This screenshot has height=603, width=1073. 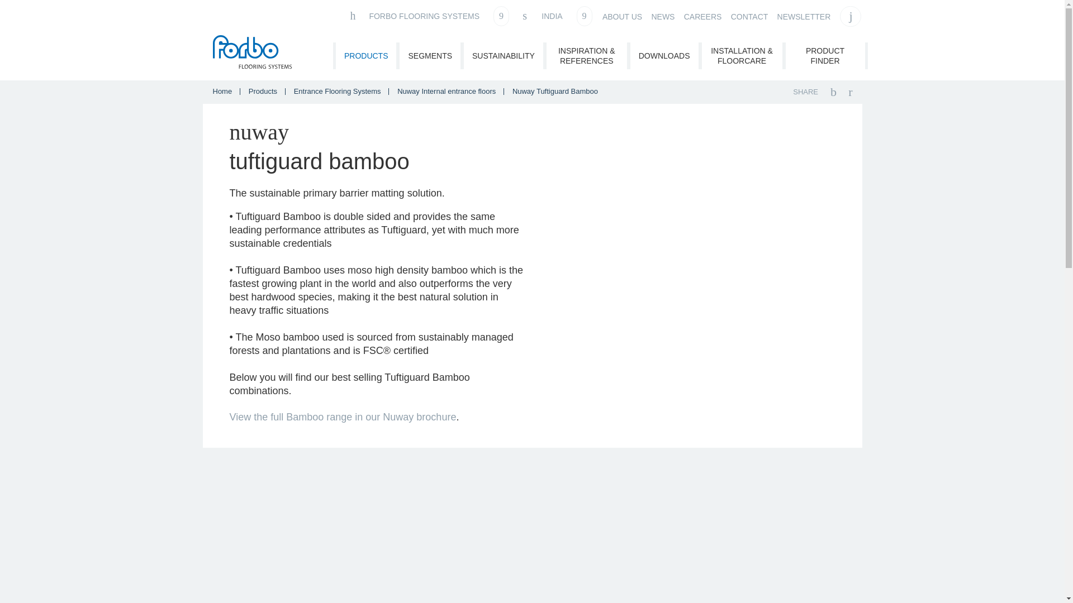 What do you see at coordinates (703, 17) in the screenshot?
I see `CAREERS` at bounding box center [703, 17].